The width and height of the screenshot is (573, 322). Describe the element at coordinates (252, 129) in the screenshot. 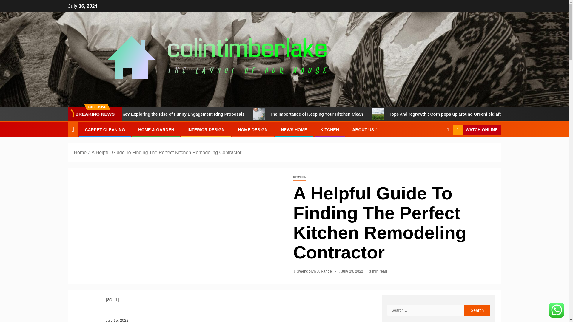

I see `HOME DESIGN` at that location.